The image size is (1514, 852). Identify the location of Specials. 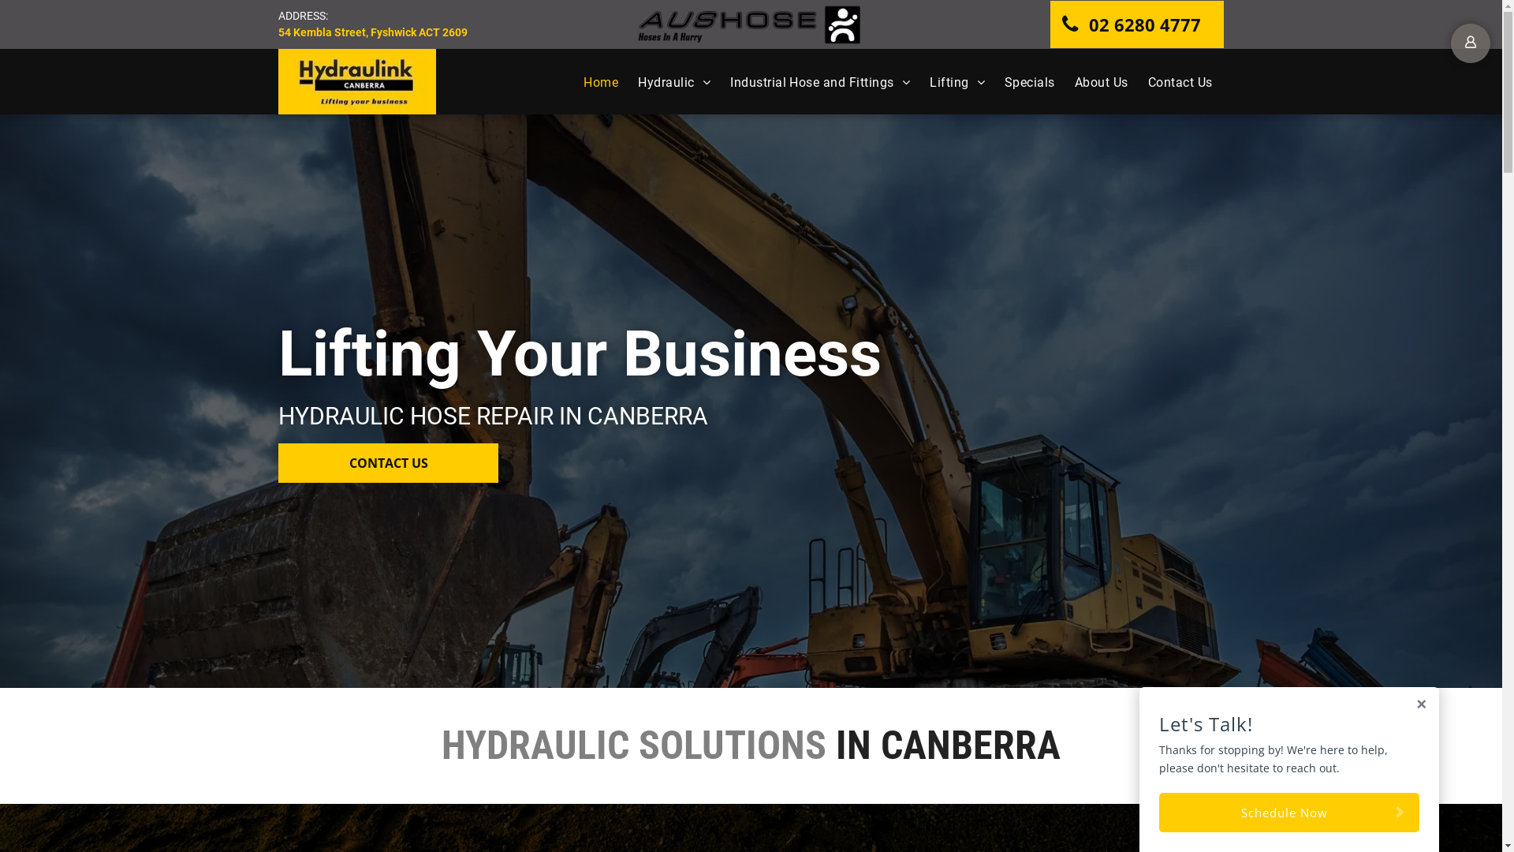
(1020, 82).